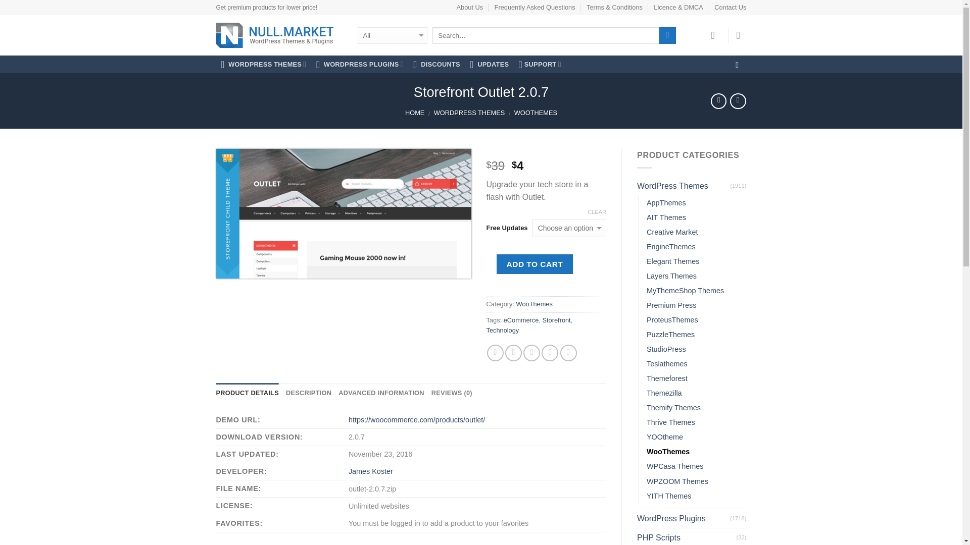 The width and height of the screenshot is (970, 545). Describe the element at coordinates (730, 8) in the screenshot. I see `Contact Us` at that location.